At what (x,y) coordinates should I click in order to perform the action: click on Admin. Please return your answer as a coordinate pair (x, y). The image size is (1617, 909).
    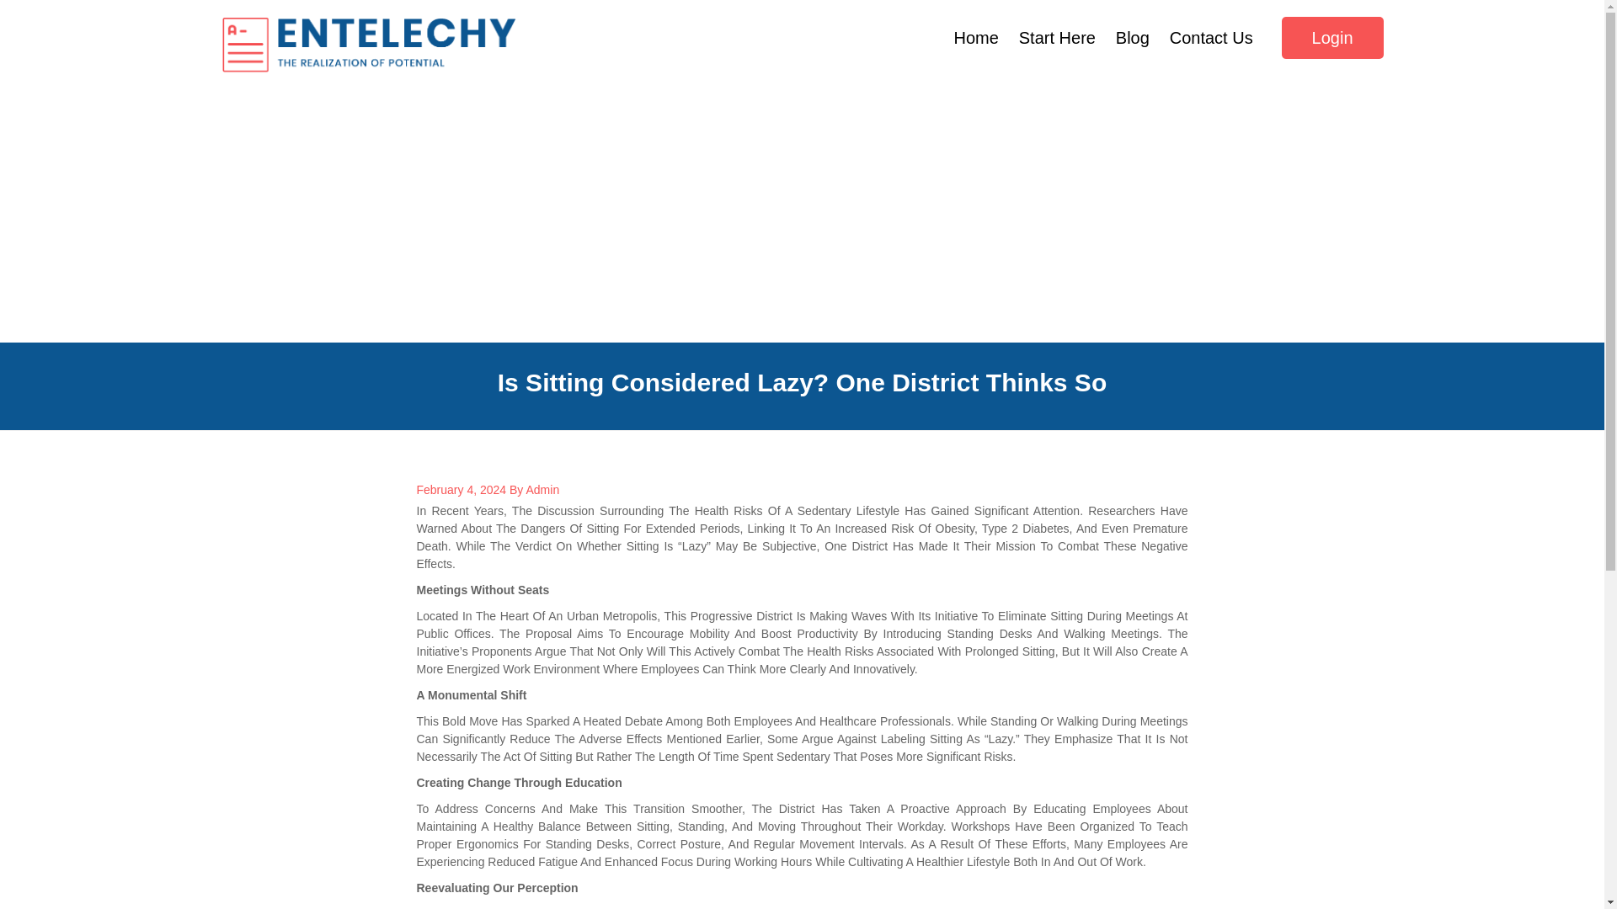
    Looking at the image, I should click on (542, 489).